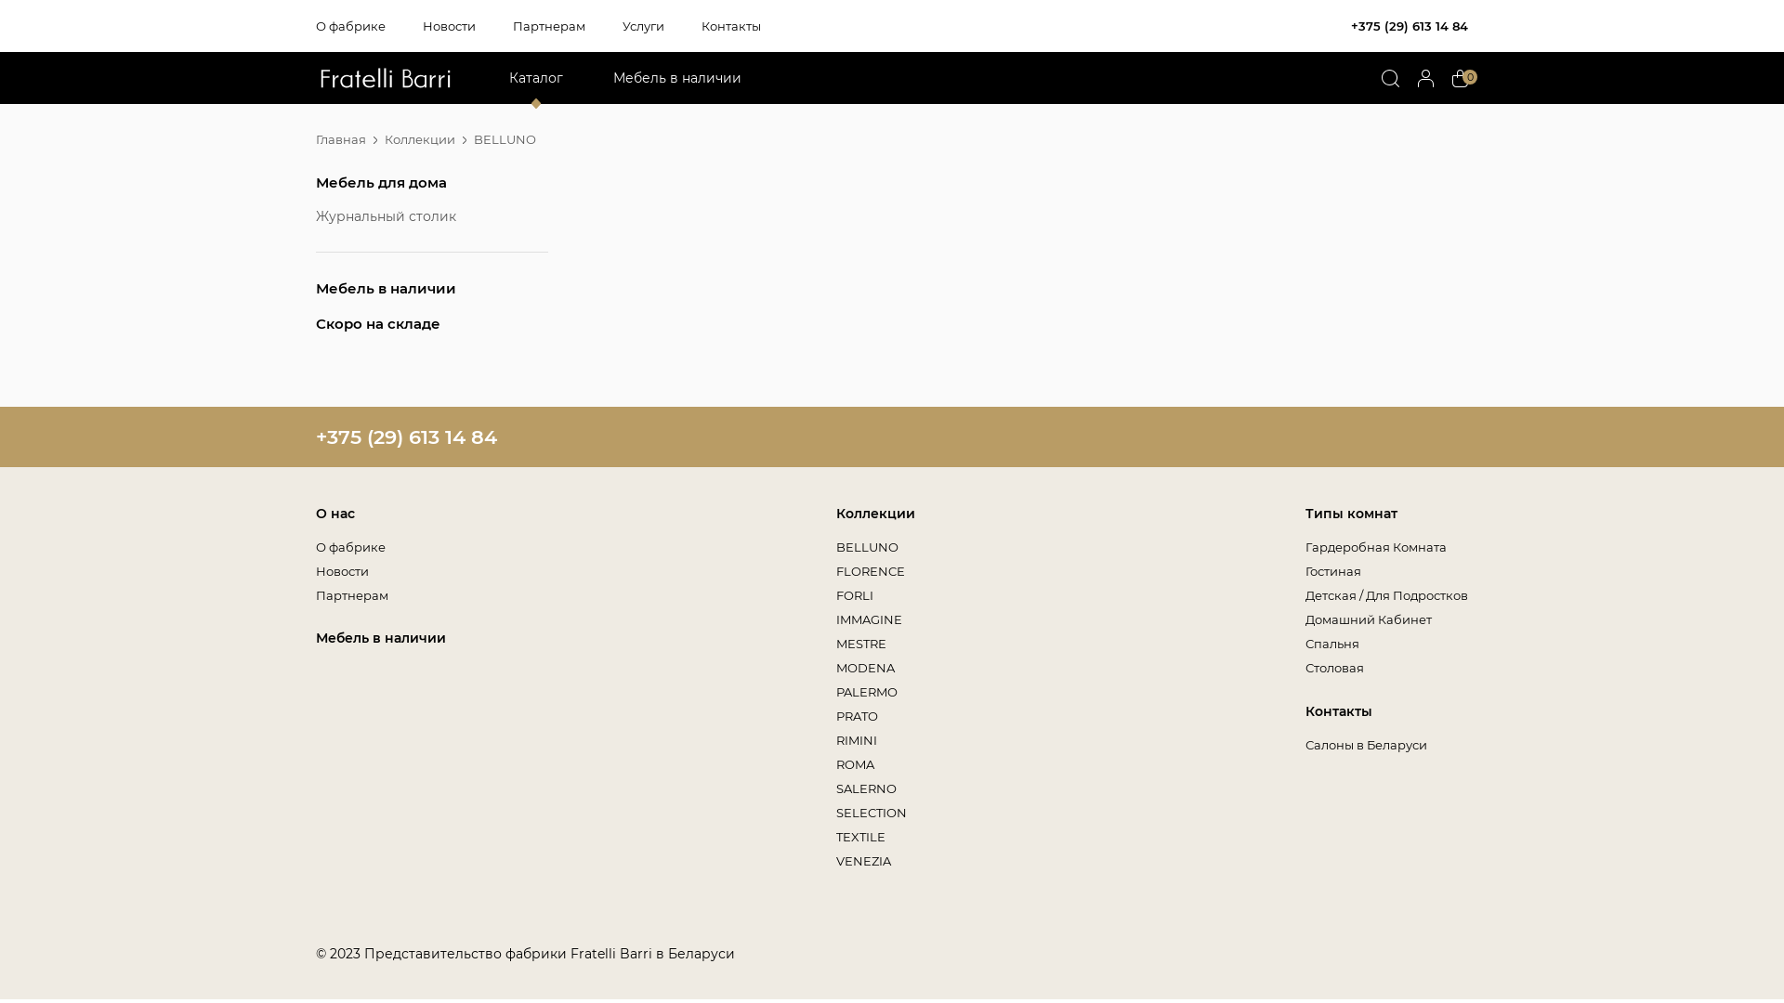  I want to click on TEXTILE, so click(1100, 111).